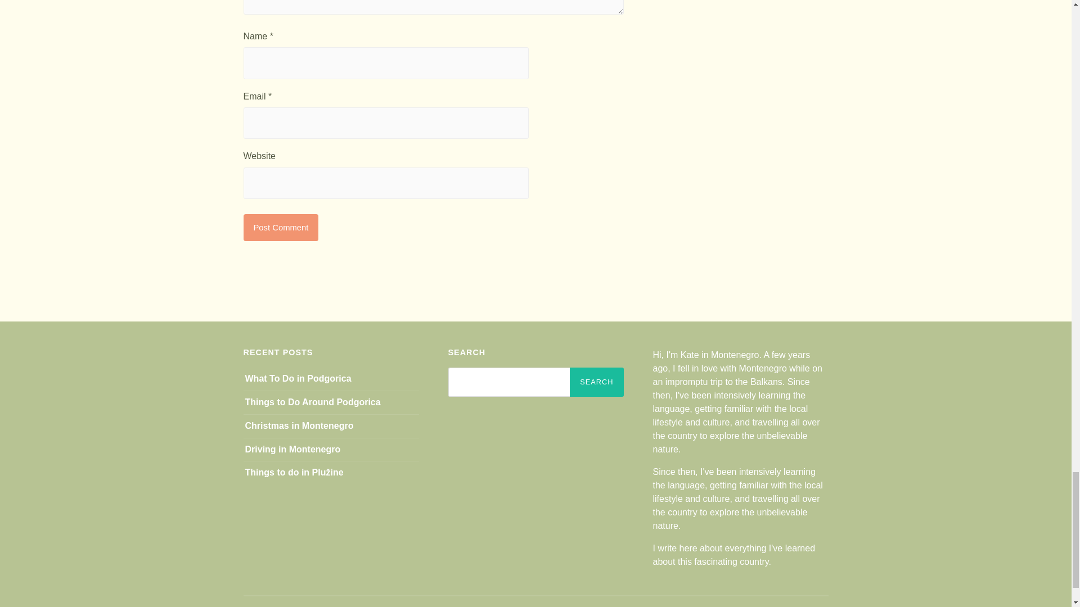 The image size is (1080, 607). What do you see at coordinates (313, 402) in the screenshot?
I see `Things to Do Around Podgorica` at bounding box center [313, 402].